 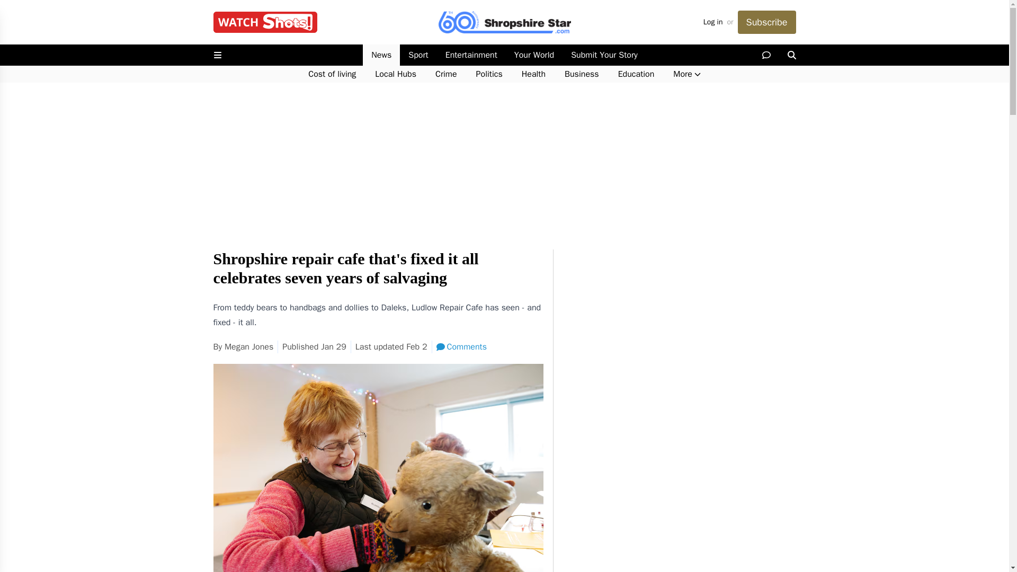 What do you see at coordinates (636, 74) in the screenshot?
I see `Education` at bounding box center [636, 74].